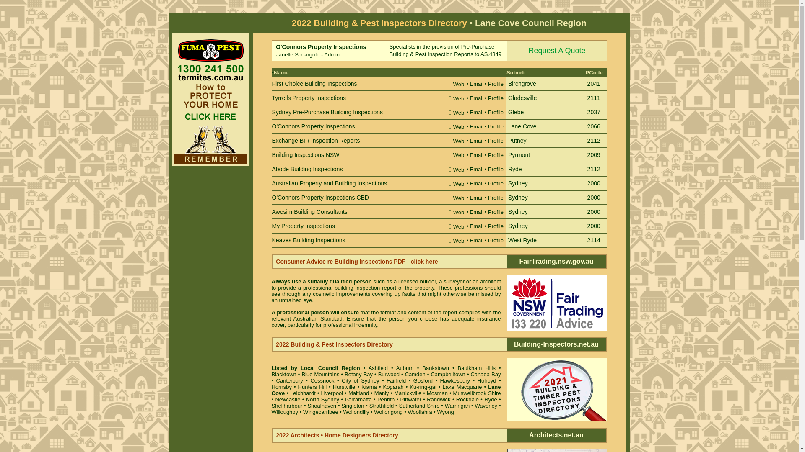 The width and height of the screenshot is (805, 452). Describe the element at coordinates (515, 169) in the screenshot. I see `Ryde` at that location.